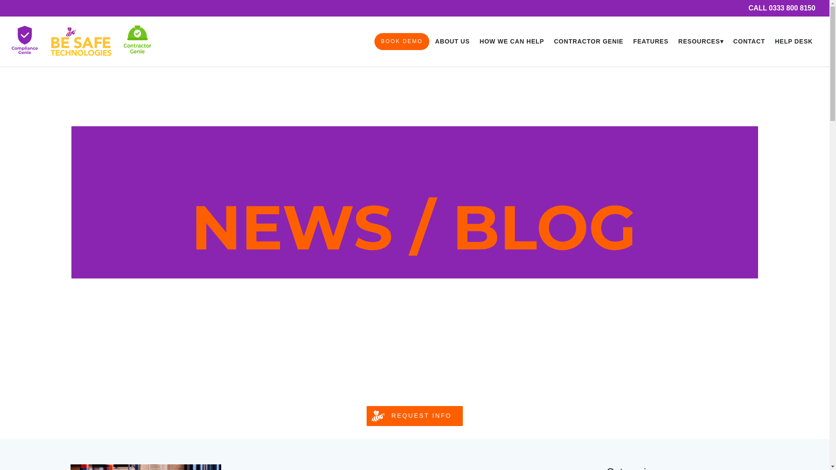 Image resolution: width=836 pixels, height=470 pixels. What do you see at coordinates (401, 41) in the screenshot?
I see `BOOK DEMO` at bounding box center [401, 41].